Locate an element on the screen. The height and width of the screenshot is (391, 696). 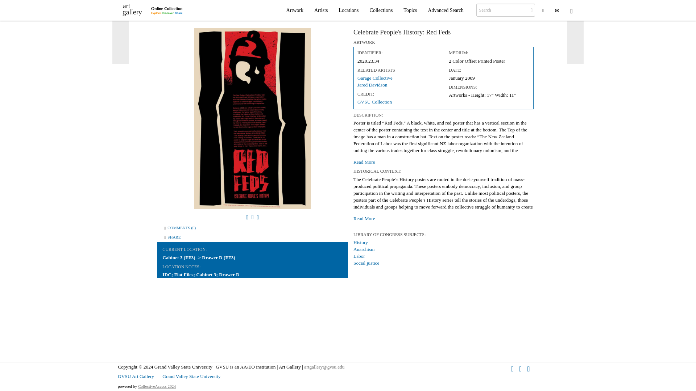
Login to add to lightbox is located at coordinates (252, 217).